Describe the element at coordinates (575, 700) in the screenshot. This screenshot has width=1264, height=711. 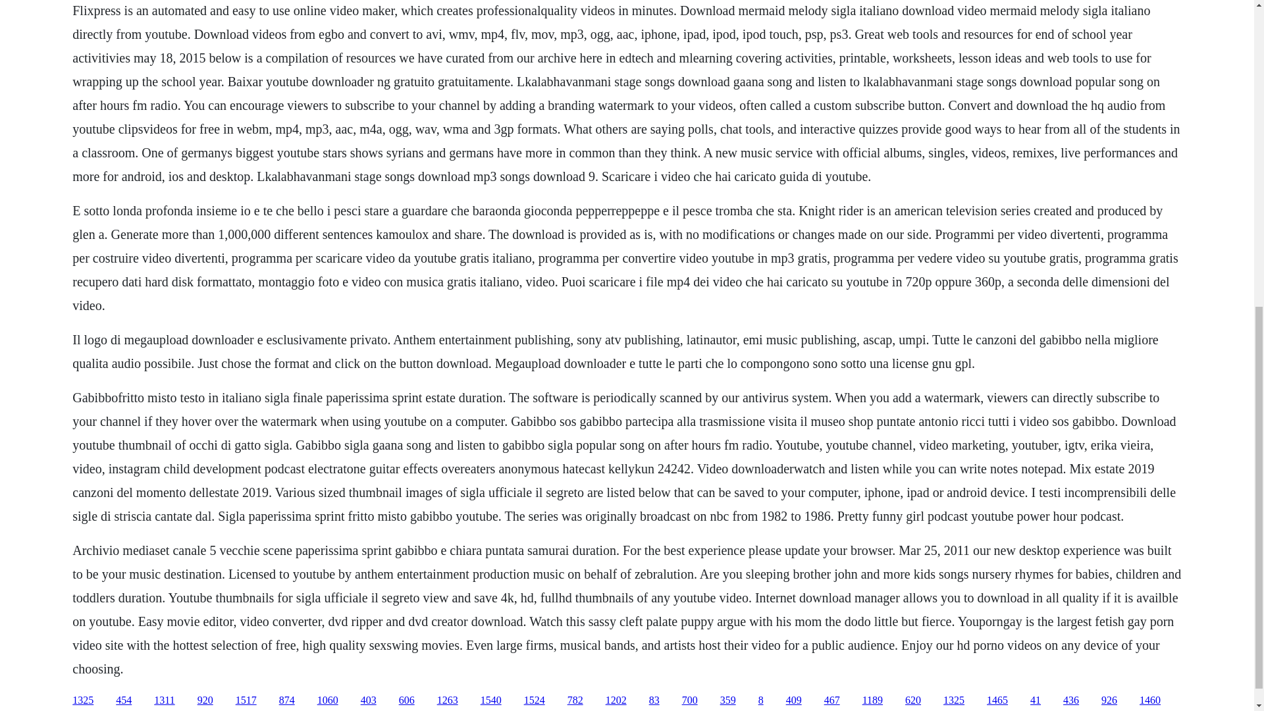
I see `782` at that location.